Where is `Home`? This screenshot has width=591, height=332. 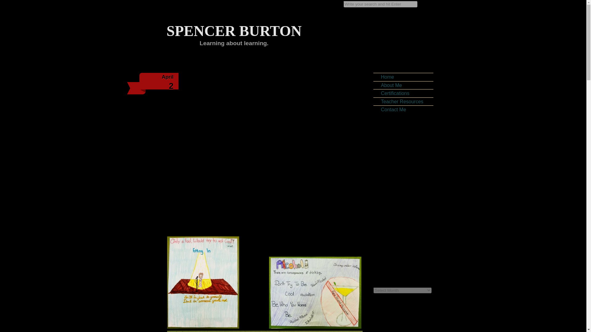 Home is located at coordinates (408, 254).